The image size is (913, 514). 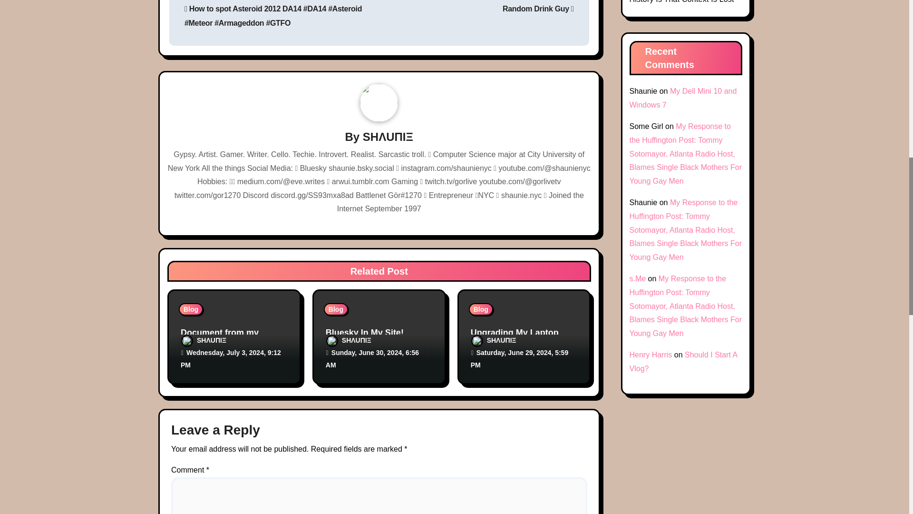 I want to click on Permalink to: Upgrading My Laptop, so click(x=515, y=332).